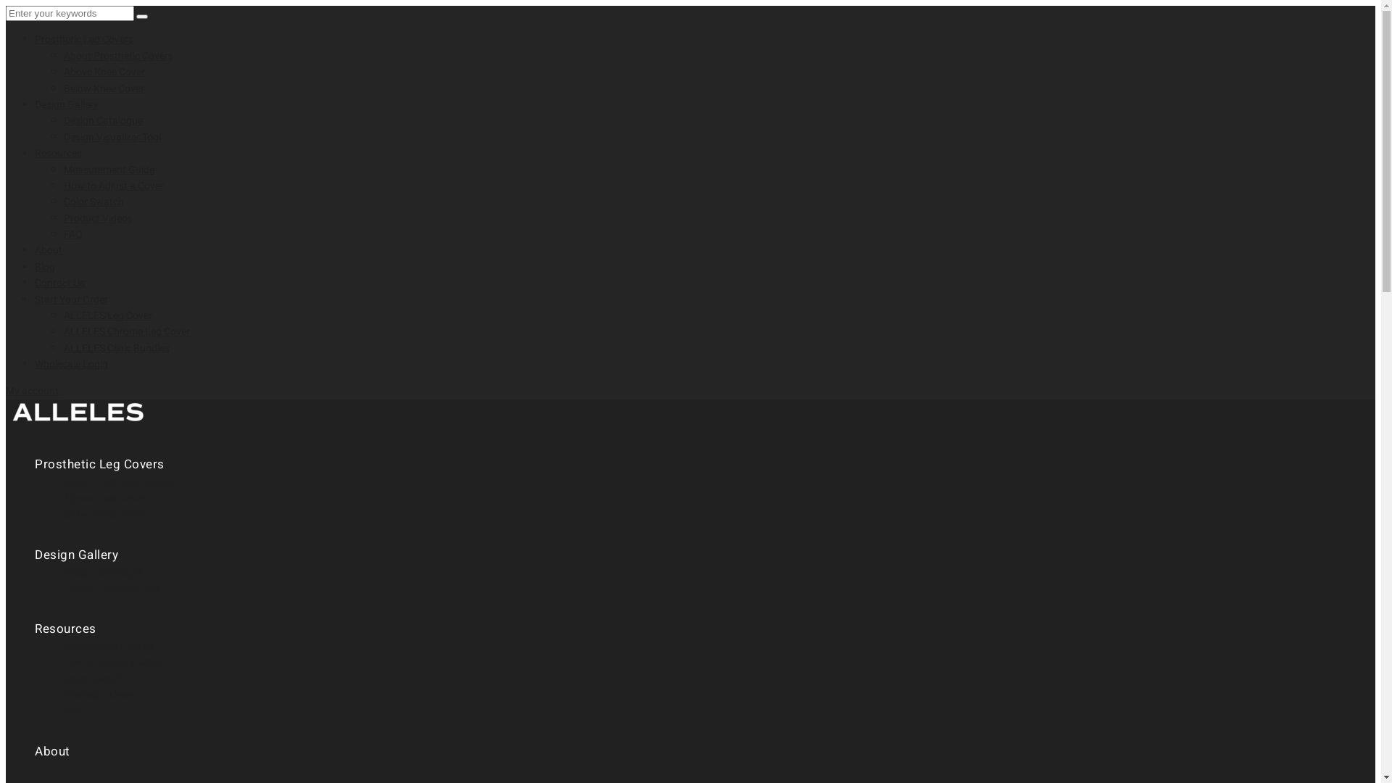  What do you see at coordinates (73, 235) in the screenshot?
I see `FAQ` at bounding box center [73, 235].